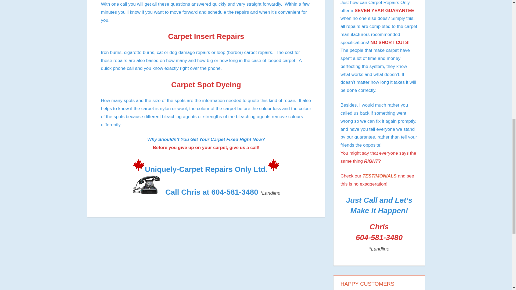 This screenshot has width=516, height=290. I want to click on TESTIMONIALS, so click(379, 176).